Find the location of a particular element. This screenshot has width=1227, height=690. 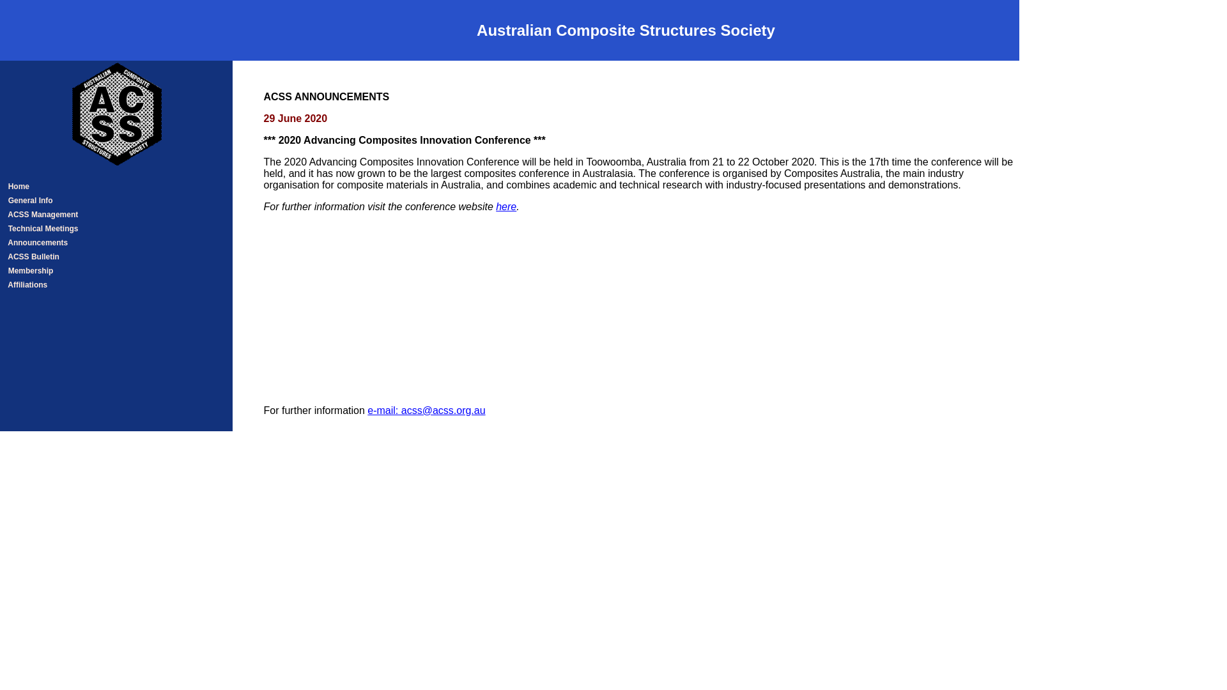

  Affiliations   is located at coordinates (51, 285).